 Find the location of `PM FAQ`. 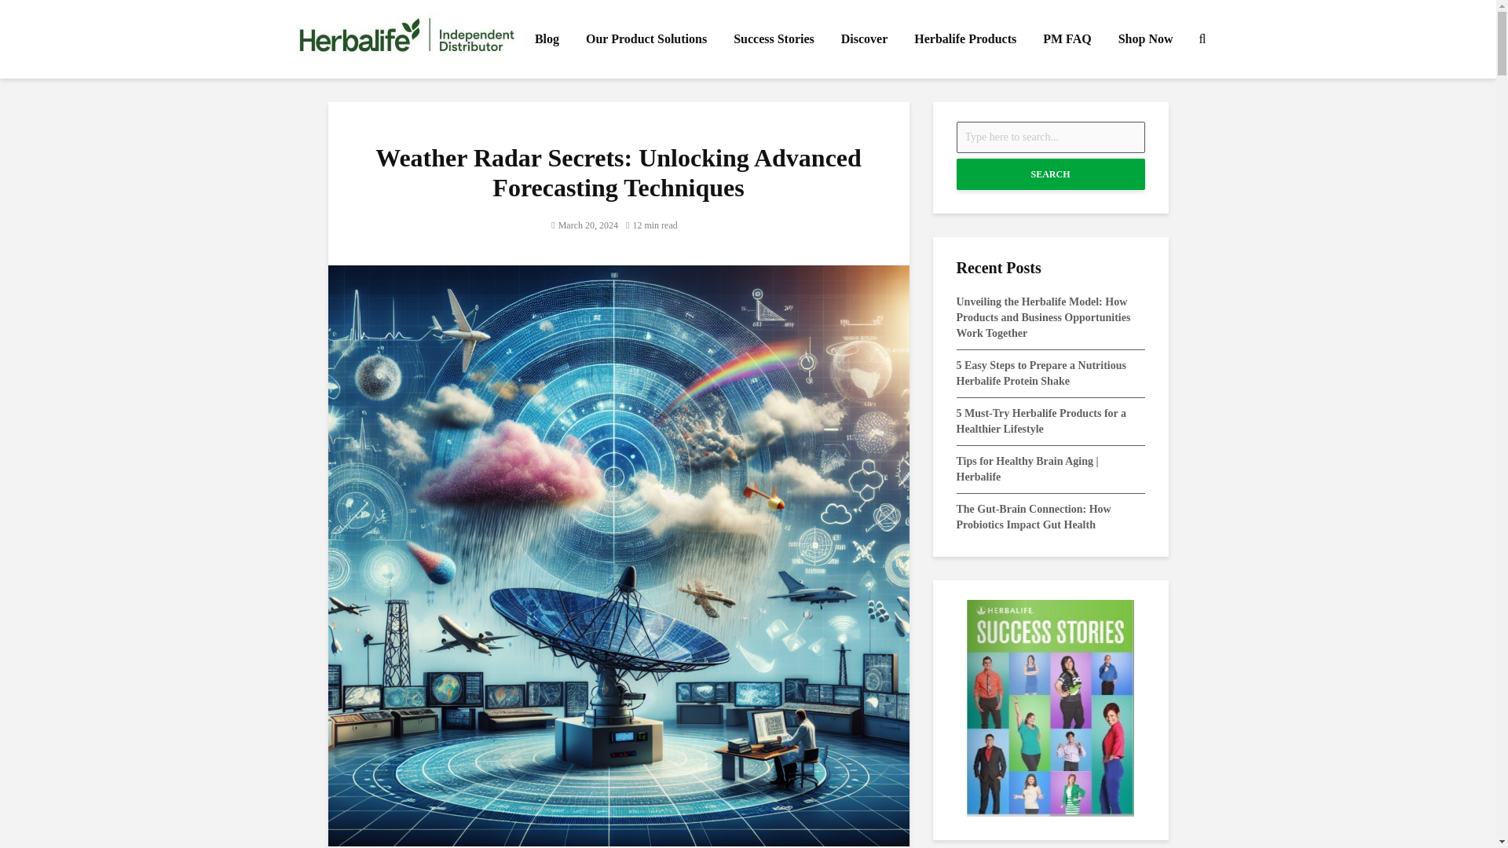

PM FAQ is located at coordinates (1067, 39).